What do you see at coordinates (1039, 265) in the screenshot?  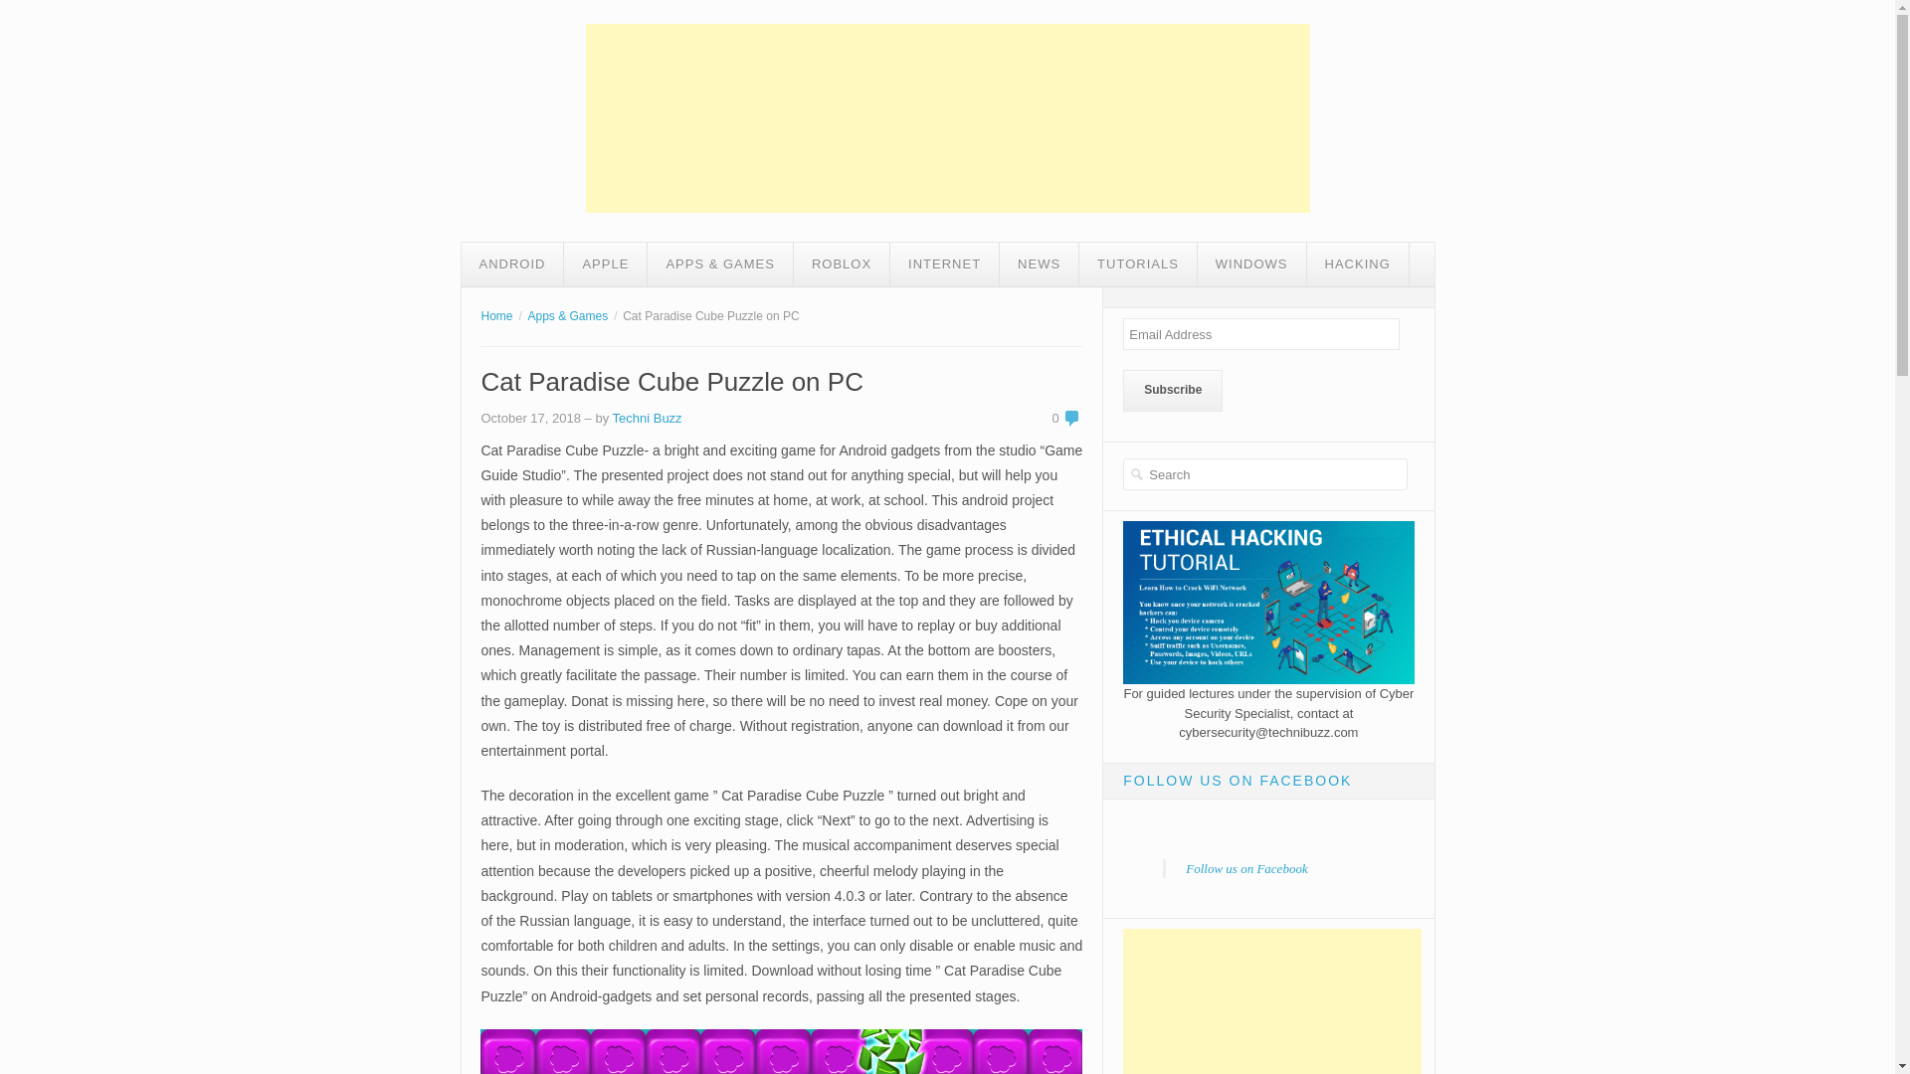 I see `NEWS` at bounding box center [1039, 265].